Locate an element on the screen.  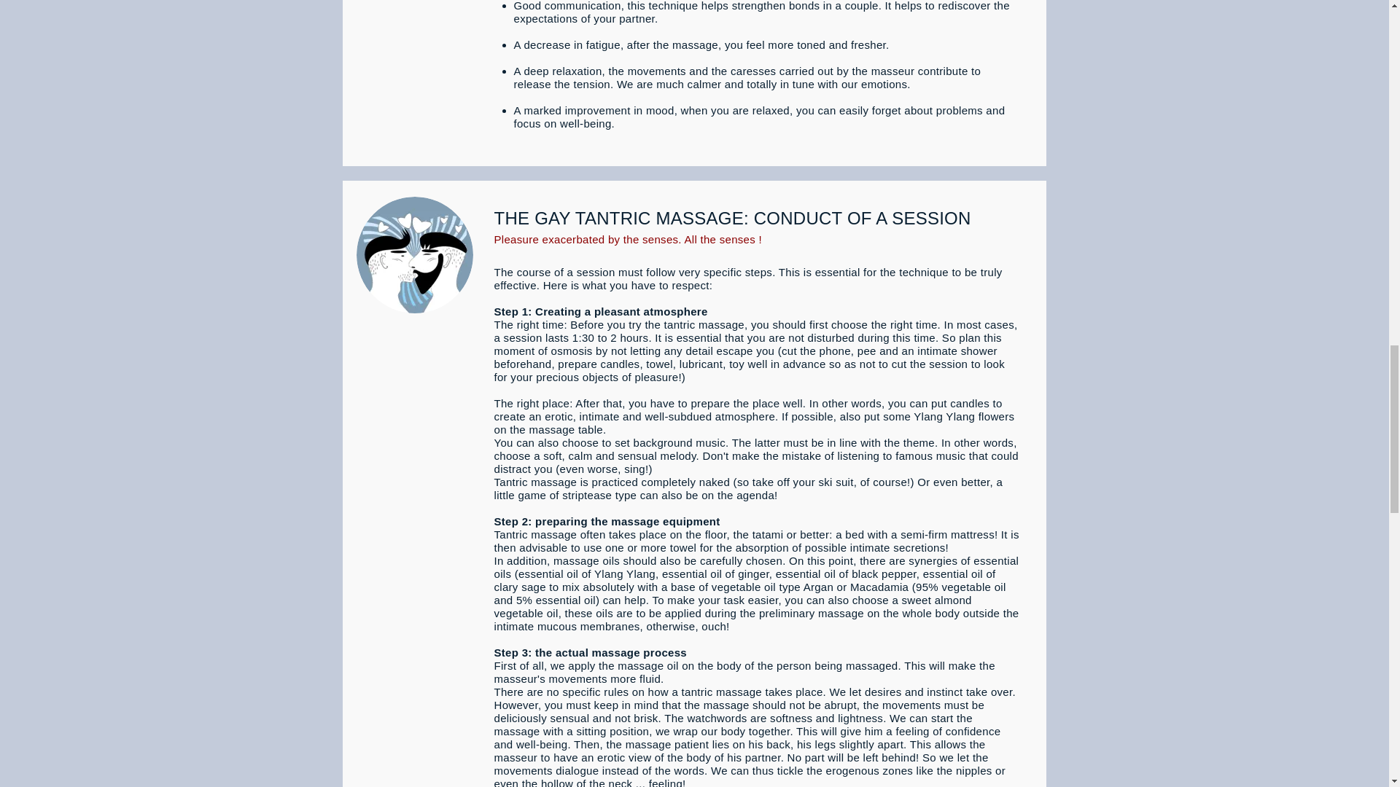
Tantric Gay Massage Brussels is located at coordinates (414, 255).